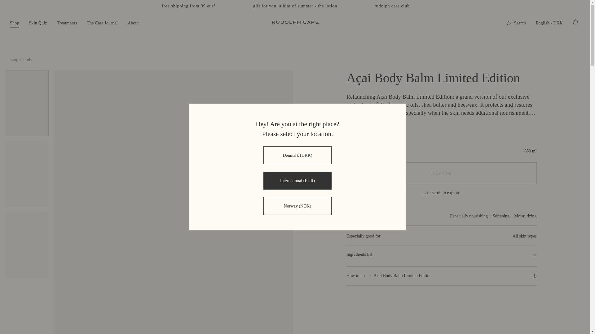 This screenshot has height=334, width=595. I want to click on Treatments, so click(67, 23).